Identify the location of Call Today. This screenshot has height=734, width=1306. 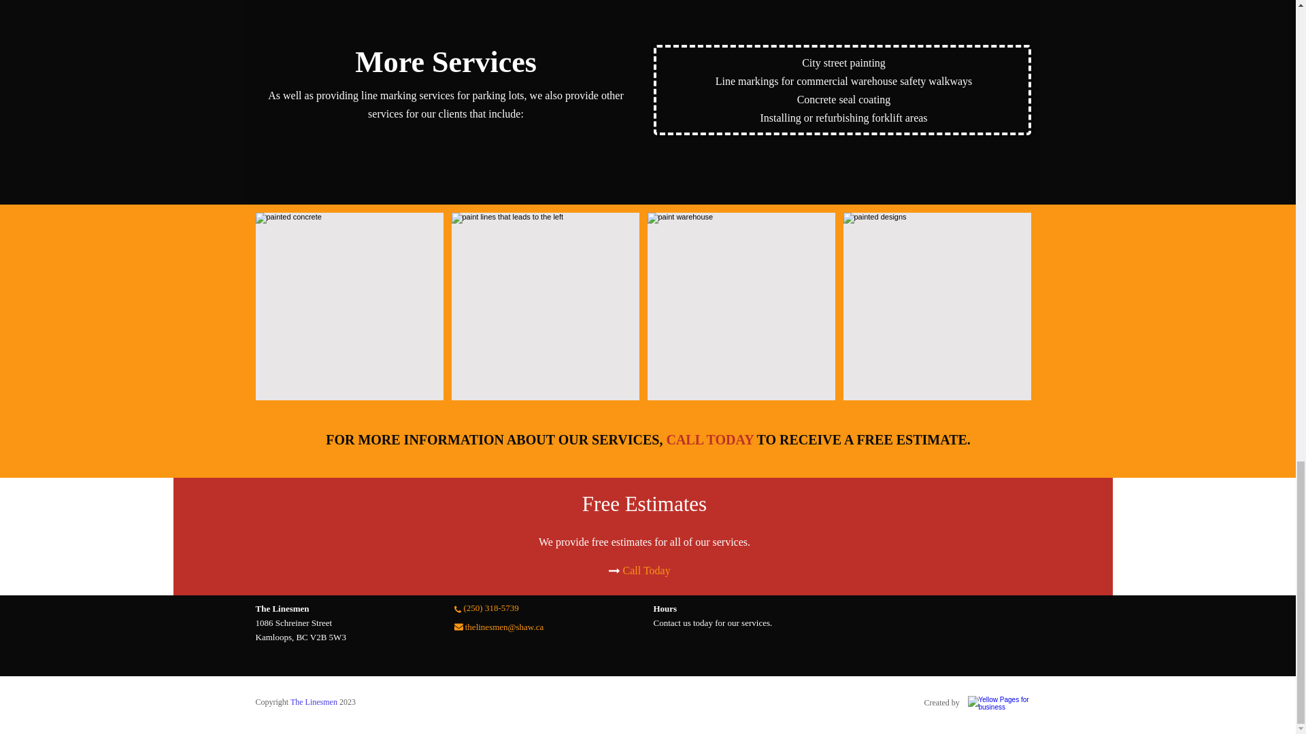
(646, 571).